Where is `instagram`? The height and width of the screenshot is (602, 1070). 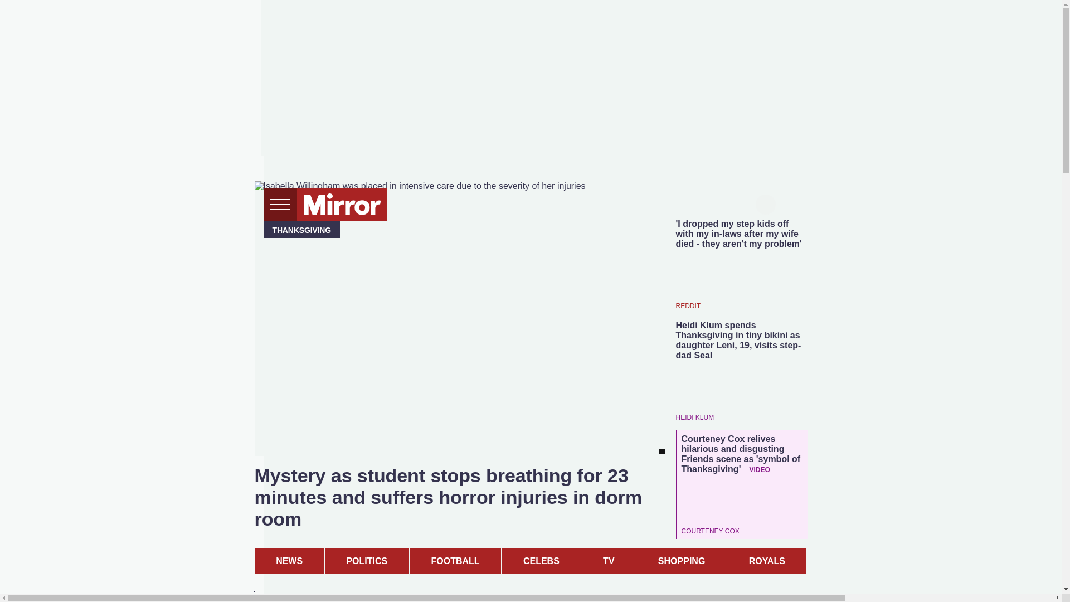 instagram is located at coordinates (723, 203).